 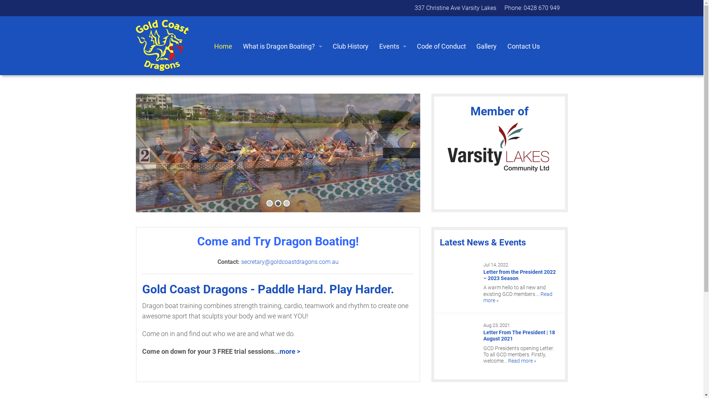 I want to click on Where Are We?, so click(x=283, y=97).